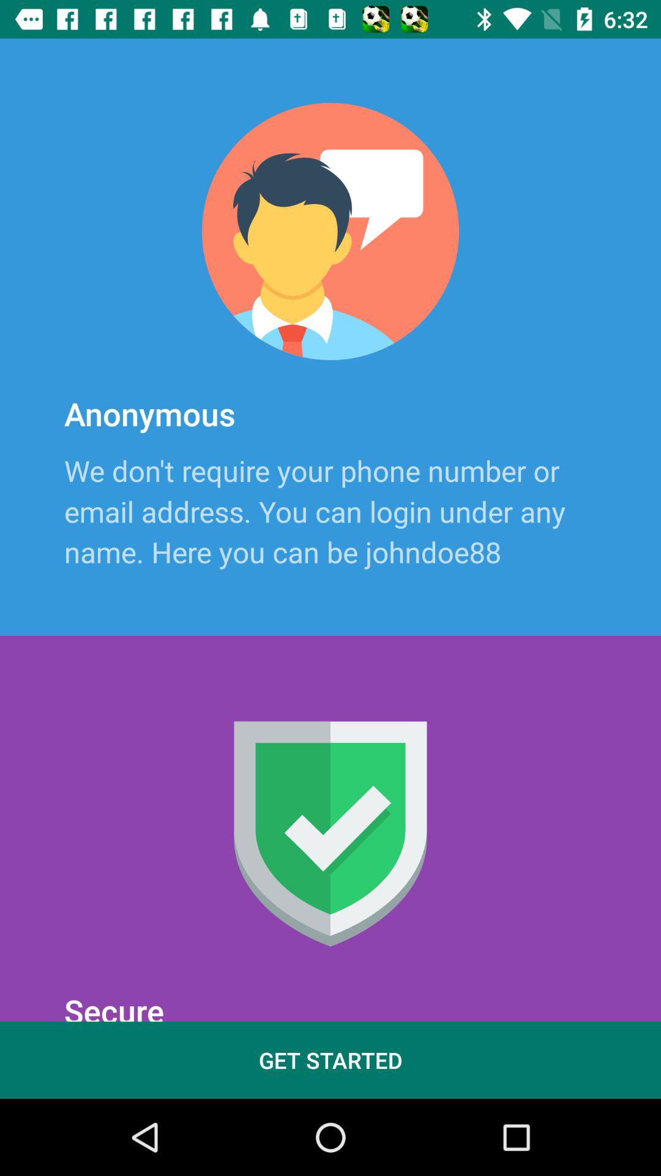 The image size is (661, 1176). Describe the element at coordinates (330, 1060) in the screenshot. I see `launch get started` at that location.